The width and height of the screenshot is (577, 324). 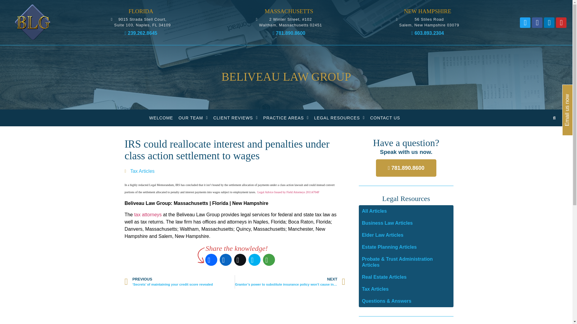 I want to click on PrintFriendly, so click(x=427, y=22).